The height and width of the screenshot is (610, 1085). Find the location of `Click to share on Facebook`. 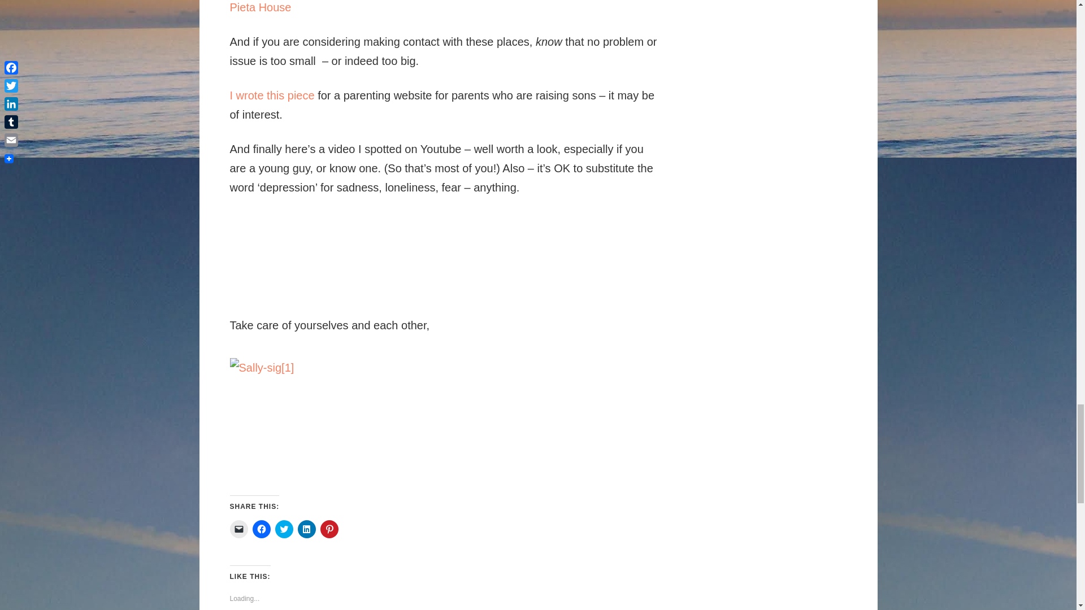

Click to share on Facebook is located at coordinates (261, 529).